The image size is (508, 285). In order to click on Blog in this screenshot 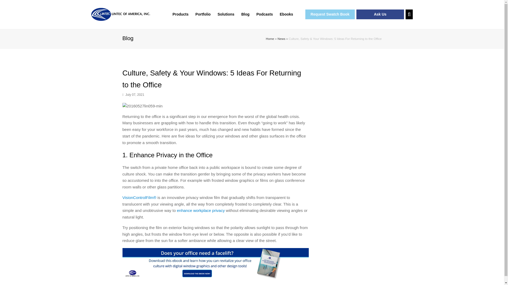, I will do `click(245, 14)`.